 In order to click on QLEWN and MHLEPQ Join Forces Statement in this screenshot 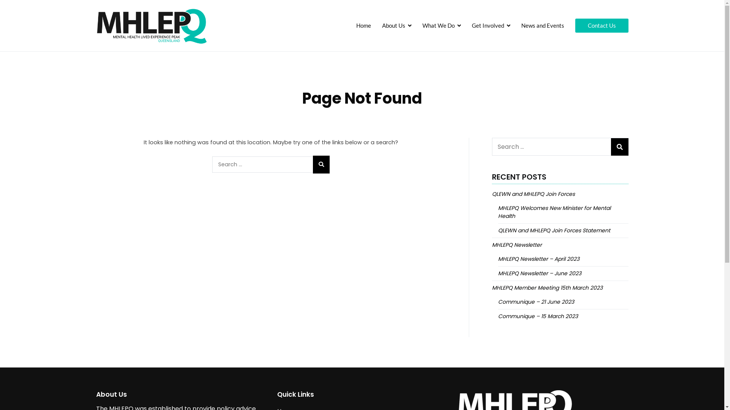, I will do `click(554, 231)`.